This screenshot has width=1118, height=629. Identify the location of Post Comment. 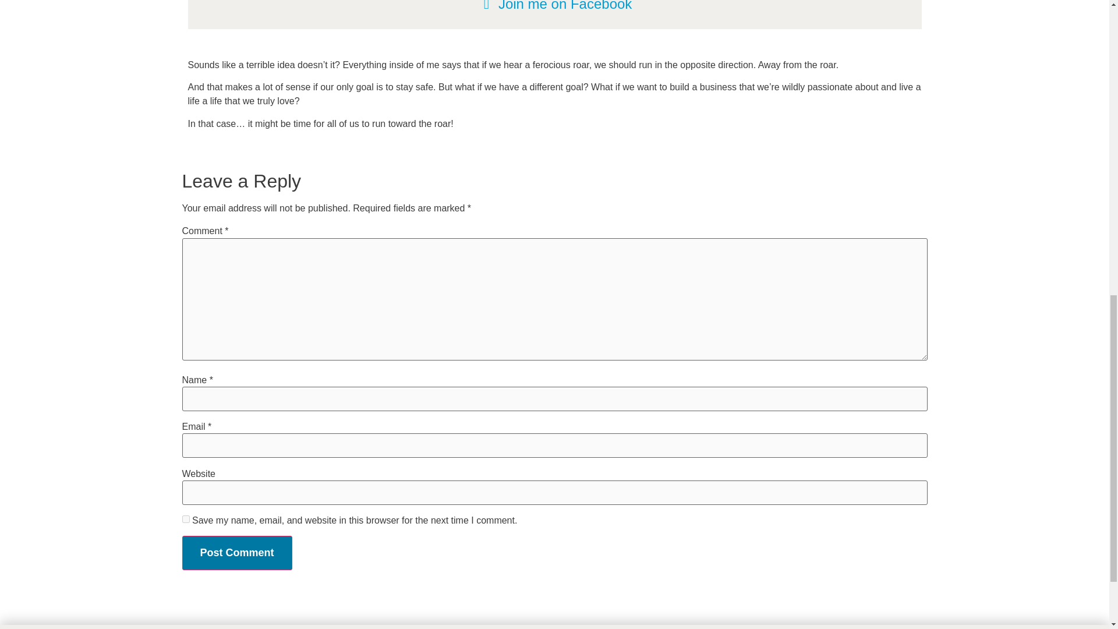
(236, 553).